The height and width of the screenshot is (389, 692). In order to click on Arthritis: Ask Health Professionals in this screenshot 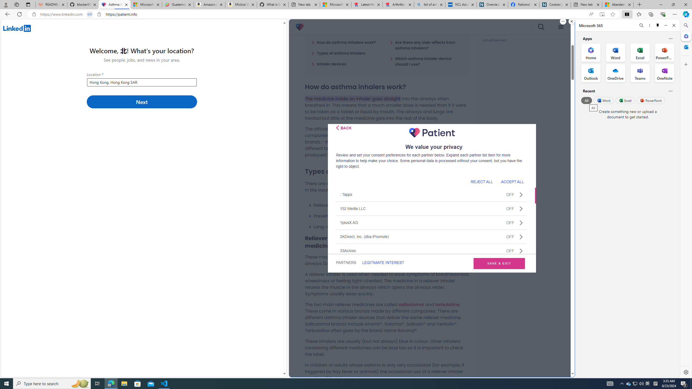, I will do `click(398, 5)`.